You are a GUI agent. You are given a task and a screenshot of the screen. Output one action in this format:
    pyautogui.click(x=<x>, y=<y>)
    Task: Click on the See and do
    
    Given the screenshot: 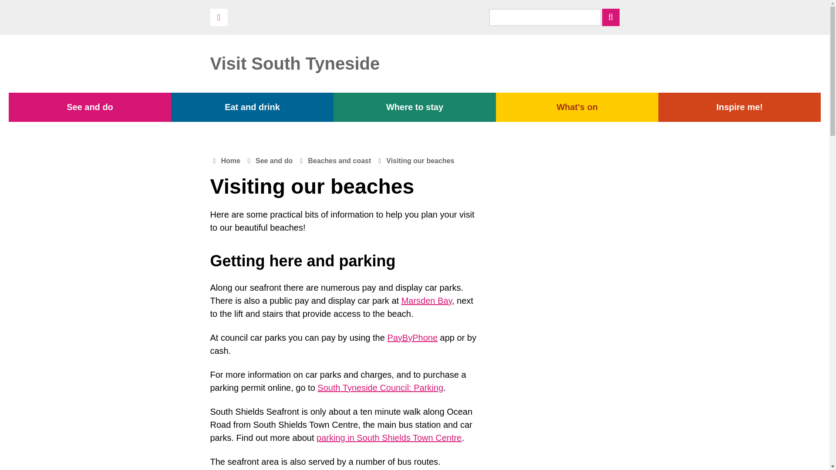 What is the action you would take?
    pyautogui.click(x=274, y=161)
    